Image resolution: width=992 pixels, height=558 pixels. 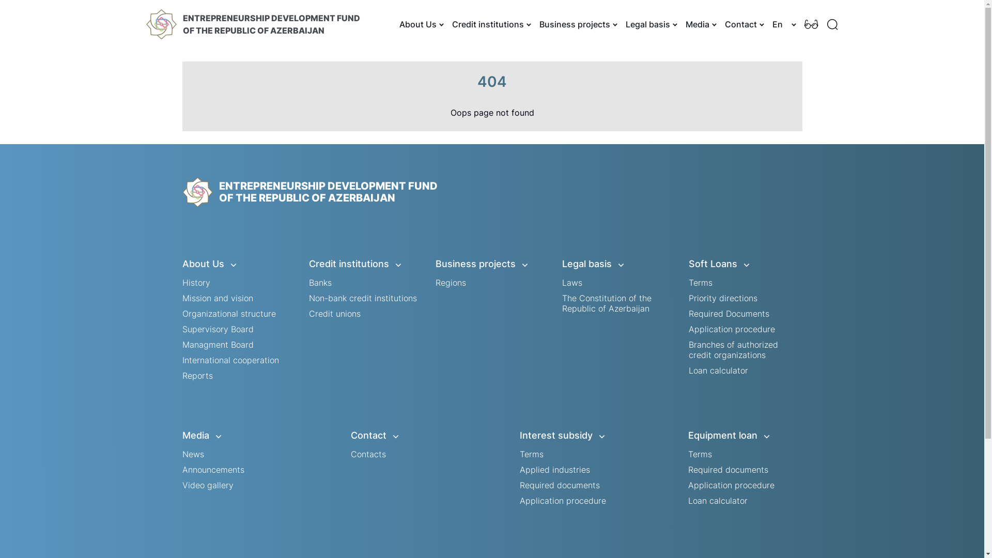 What do you see at coordinates (408, 436) in the screenshot?
I see `Contact` at bounding box center [408, 436].